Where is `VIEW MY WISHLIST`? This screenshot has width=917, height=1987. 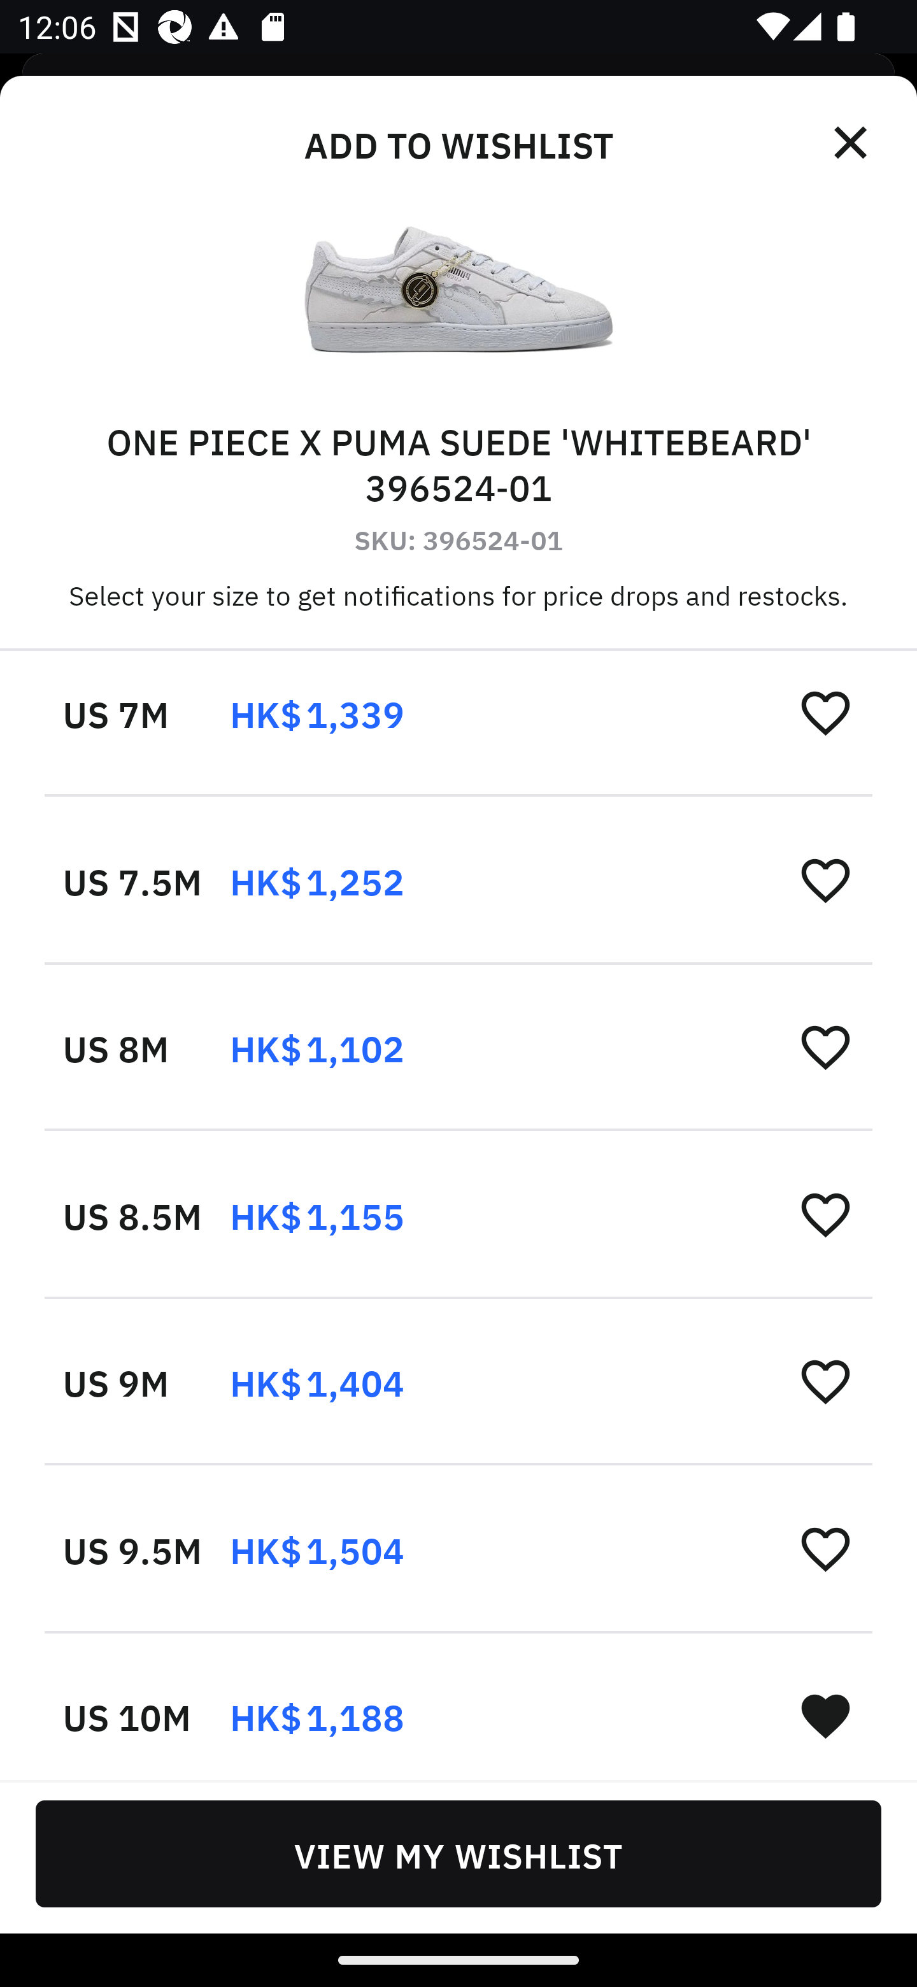 VIEW MY WISHLIST is located at coordinates (458, 1853).